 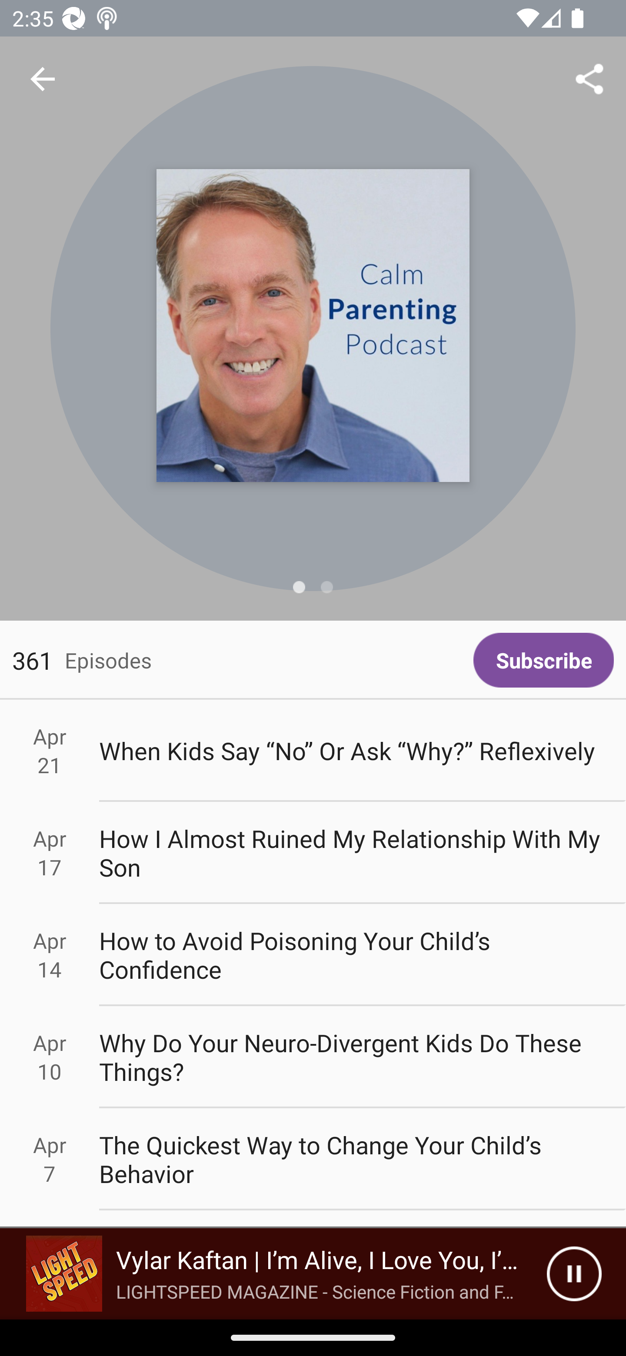 What do you see at coordinates (543, 660) in the screenshot?
I see `Subscribe` at bounding box center [543, 660].